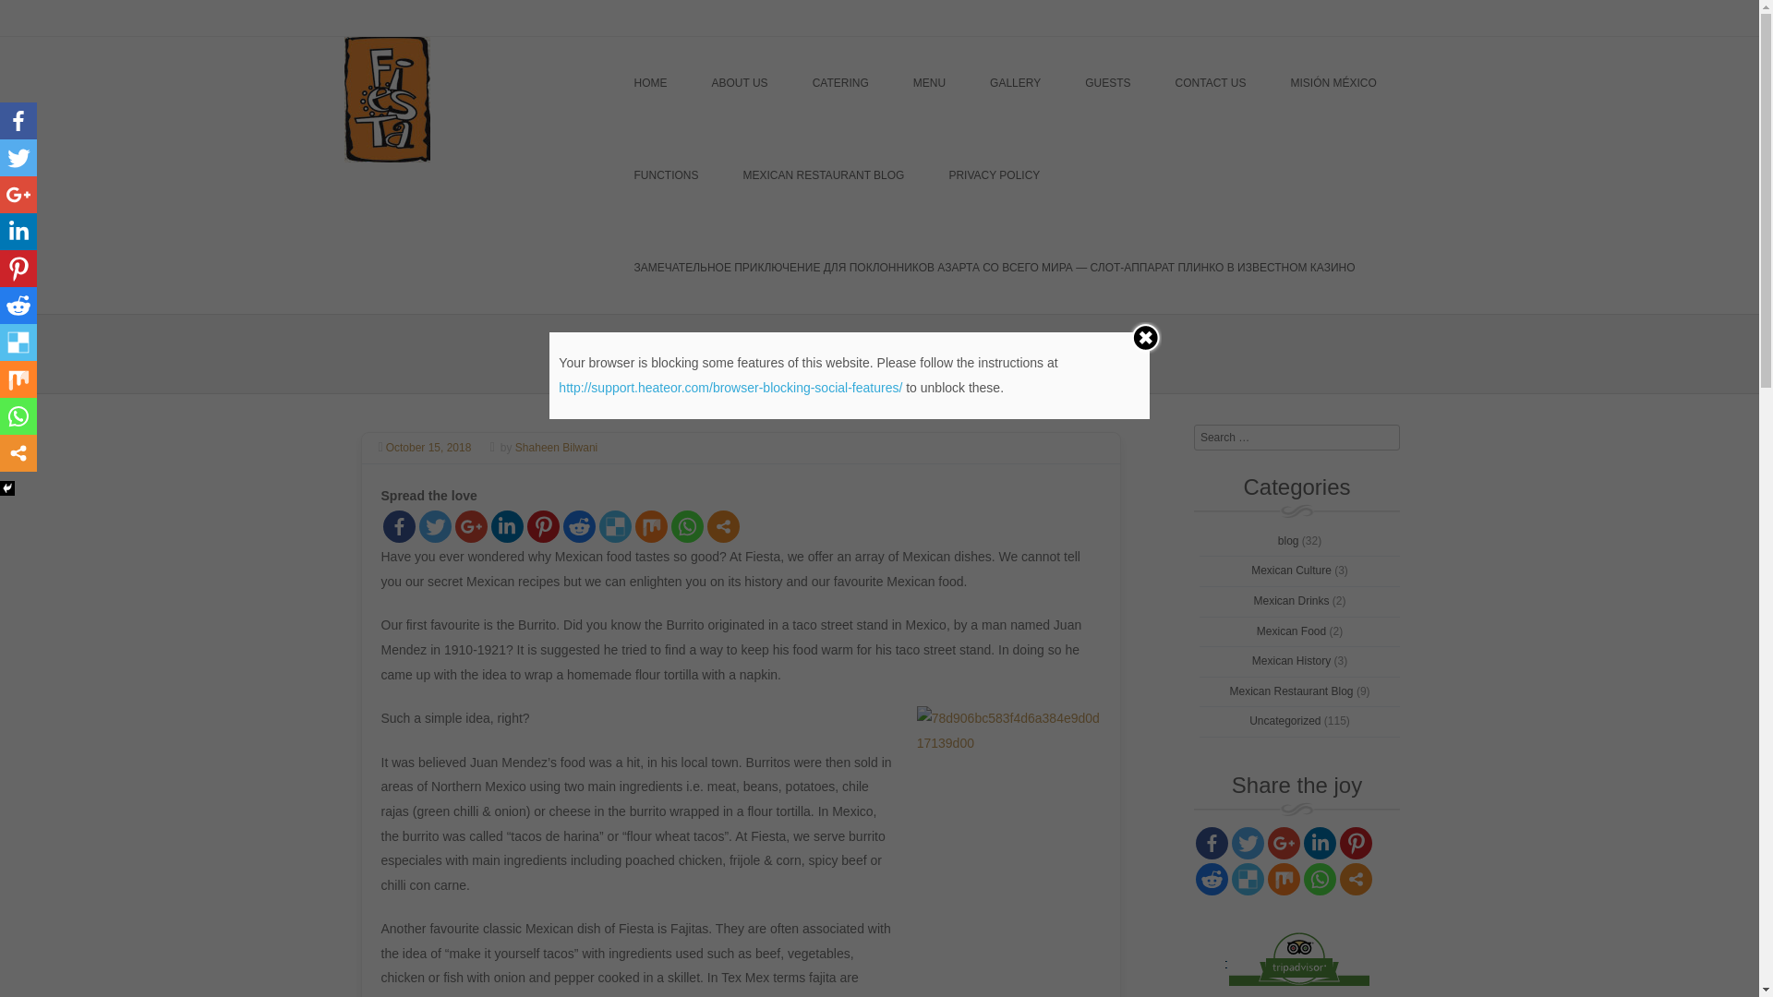  I want to click on HOME, so click(650, 83).